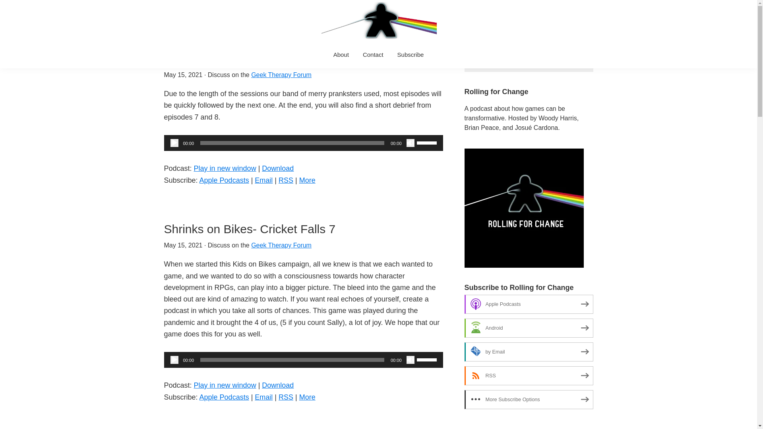  Describe the element at coordinates (285, 180) in the screenshot. I see `RSS` at that location.